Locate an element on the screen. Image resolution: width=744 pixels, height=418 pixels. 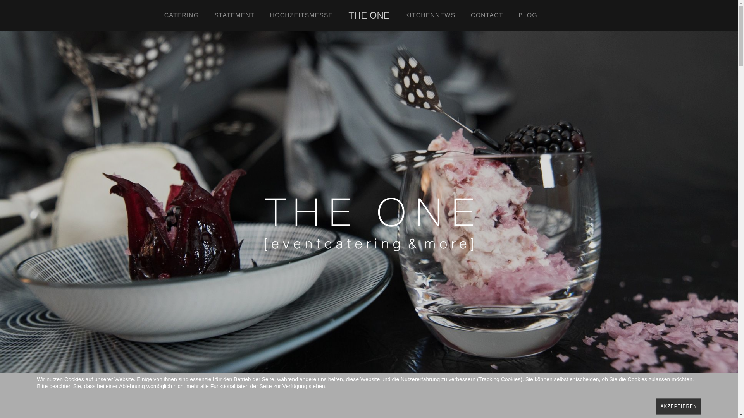
BLOG is located at coordinates (528, 15).